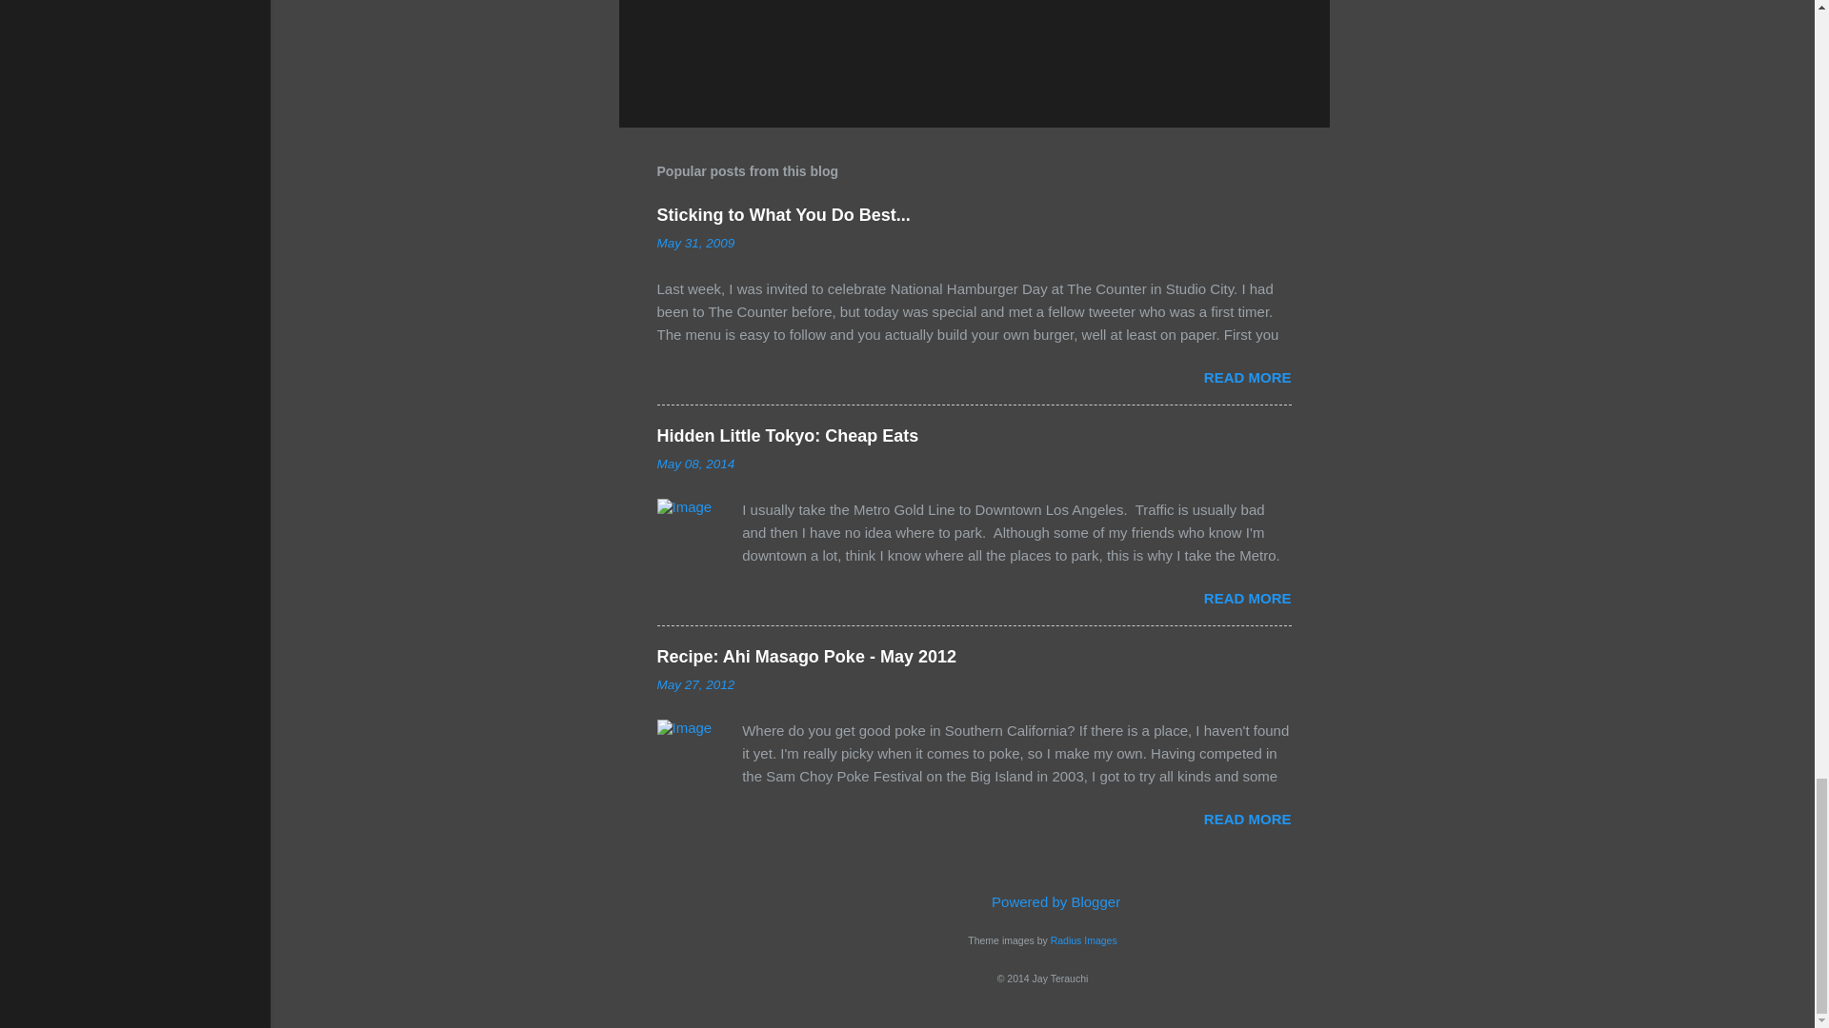  What do you see at coordinates (788, 436) in the screenshot?
I see `Hidden Little Tokyo: Cheap Eats` at bounding box center [788, 436].